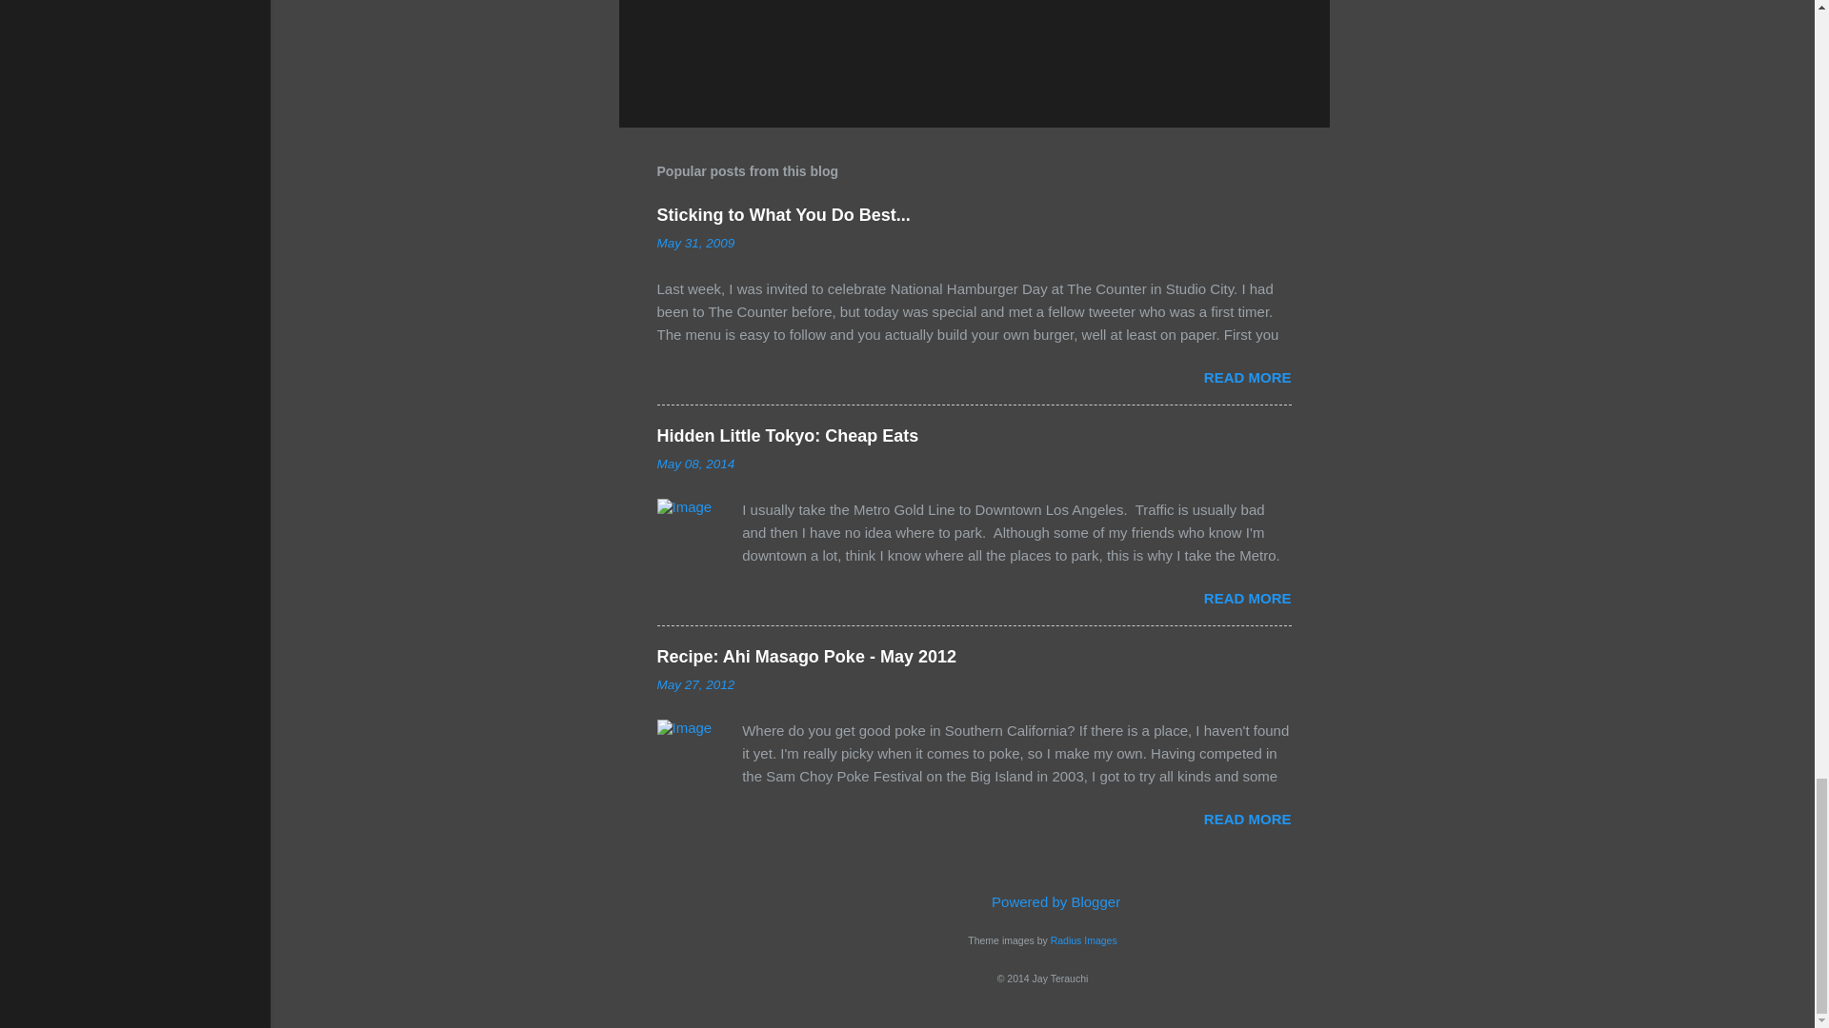  What do you see at coordinates (788, 436) in the screenshot?
I see `Hidden Little Tokyo: Cheap Eats` at bounding box center [788, 436].